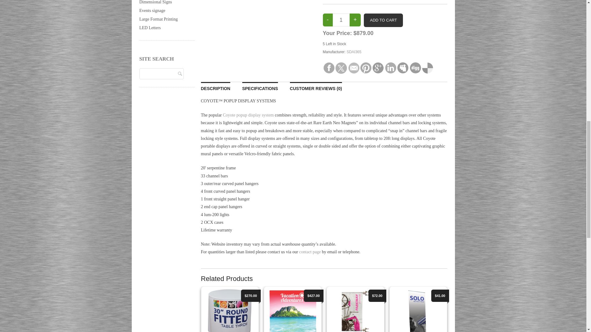  I want to click on 1, so click(340, 20).